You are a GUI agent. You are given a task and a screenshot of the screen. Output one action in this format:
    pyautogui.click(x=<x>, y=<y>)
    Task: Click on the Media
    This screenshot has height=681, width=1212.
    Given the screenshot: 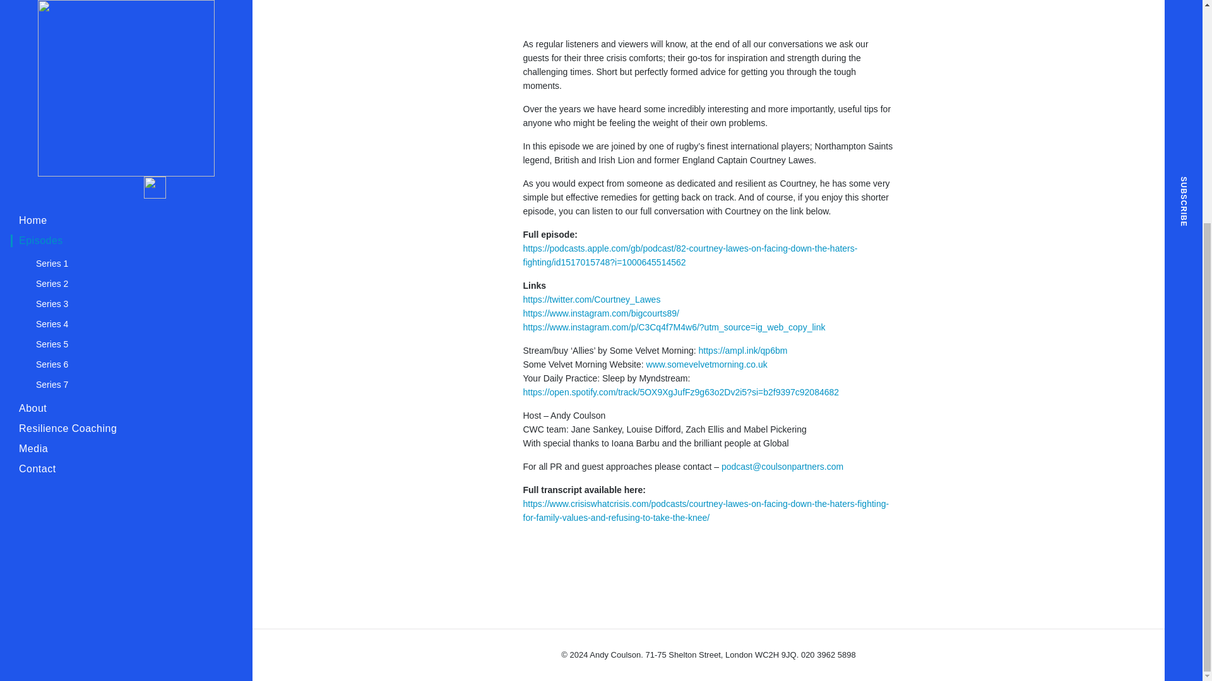 What is the action you would take?
    pyautogui.click(x=118, y=125)
    